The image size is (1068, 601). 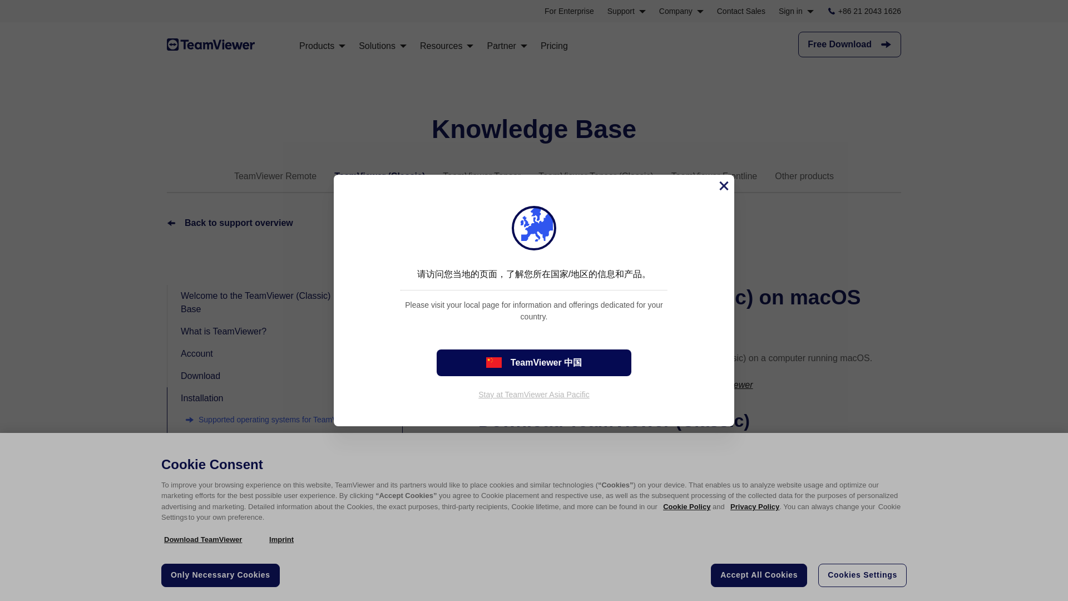 What do you see at coordinates (534, 394) in the screenshot?
I see `Stay at TeamViewer Asia Pacific` at bounding box center [534, 394].